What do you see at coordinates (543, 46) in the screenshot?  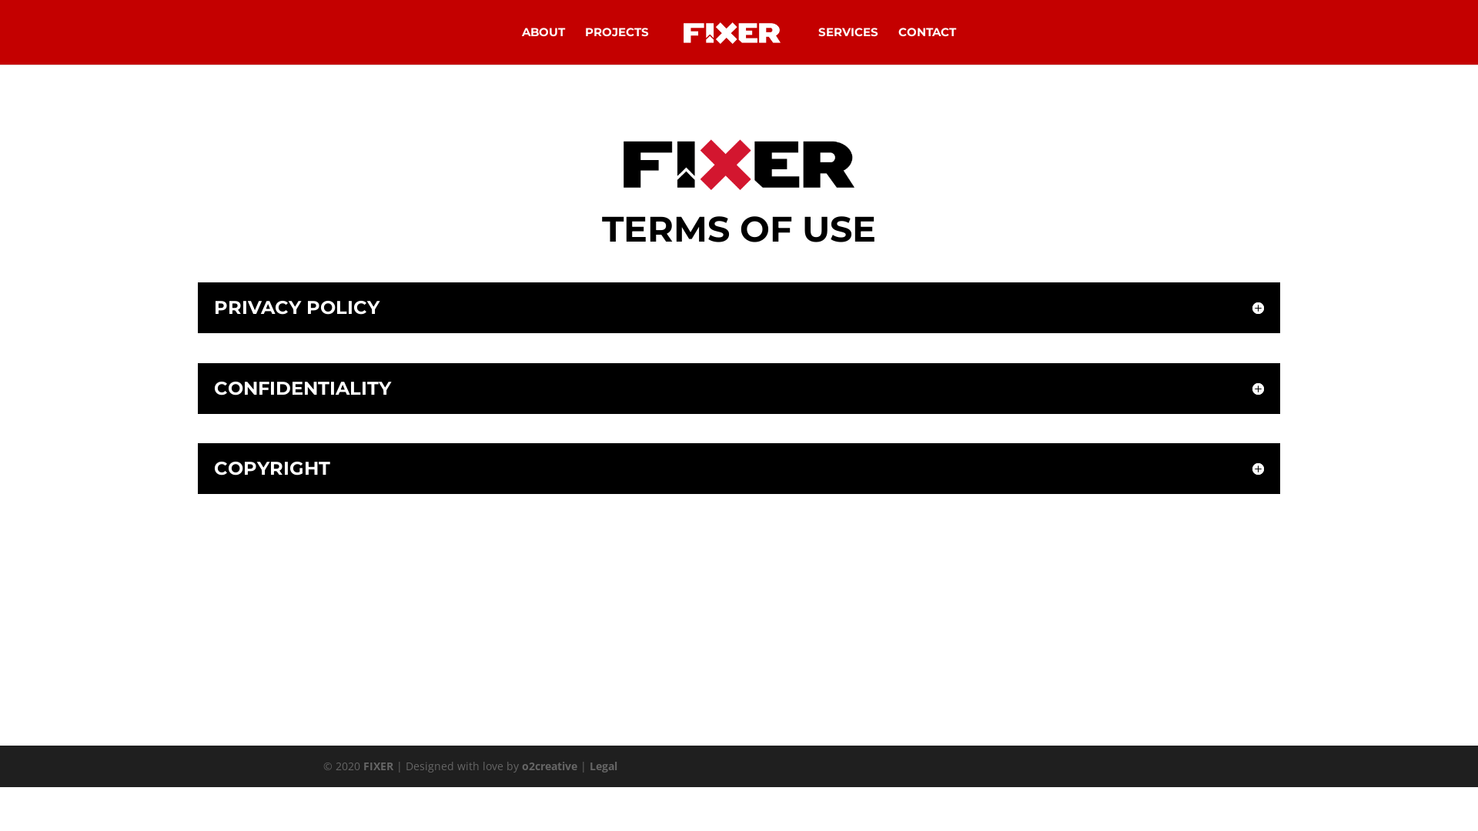 I see `ABOUT` at bounding box center [543, 46].